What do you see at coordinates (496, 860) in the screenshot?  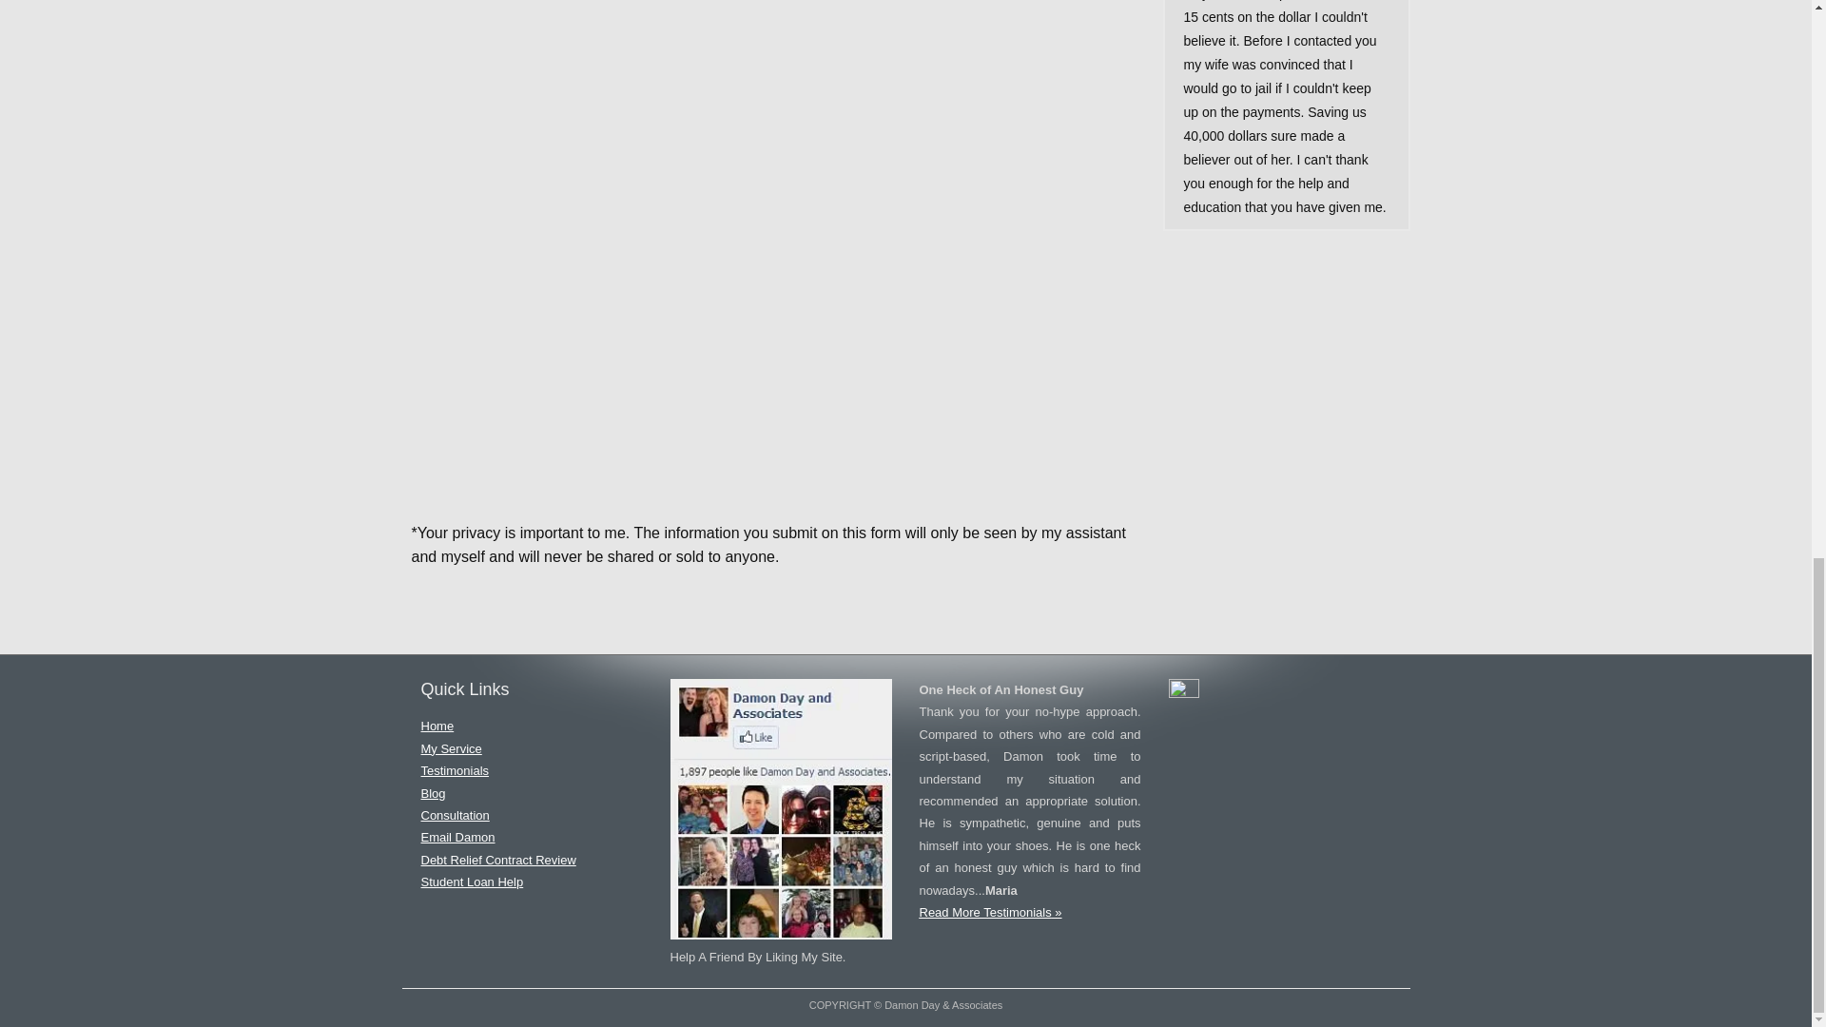 I see `Debt Relief Contract Review` at bounding box center [496, 860].